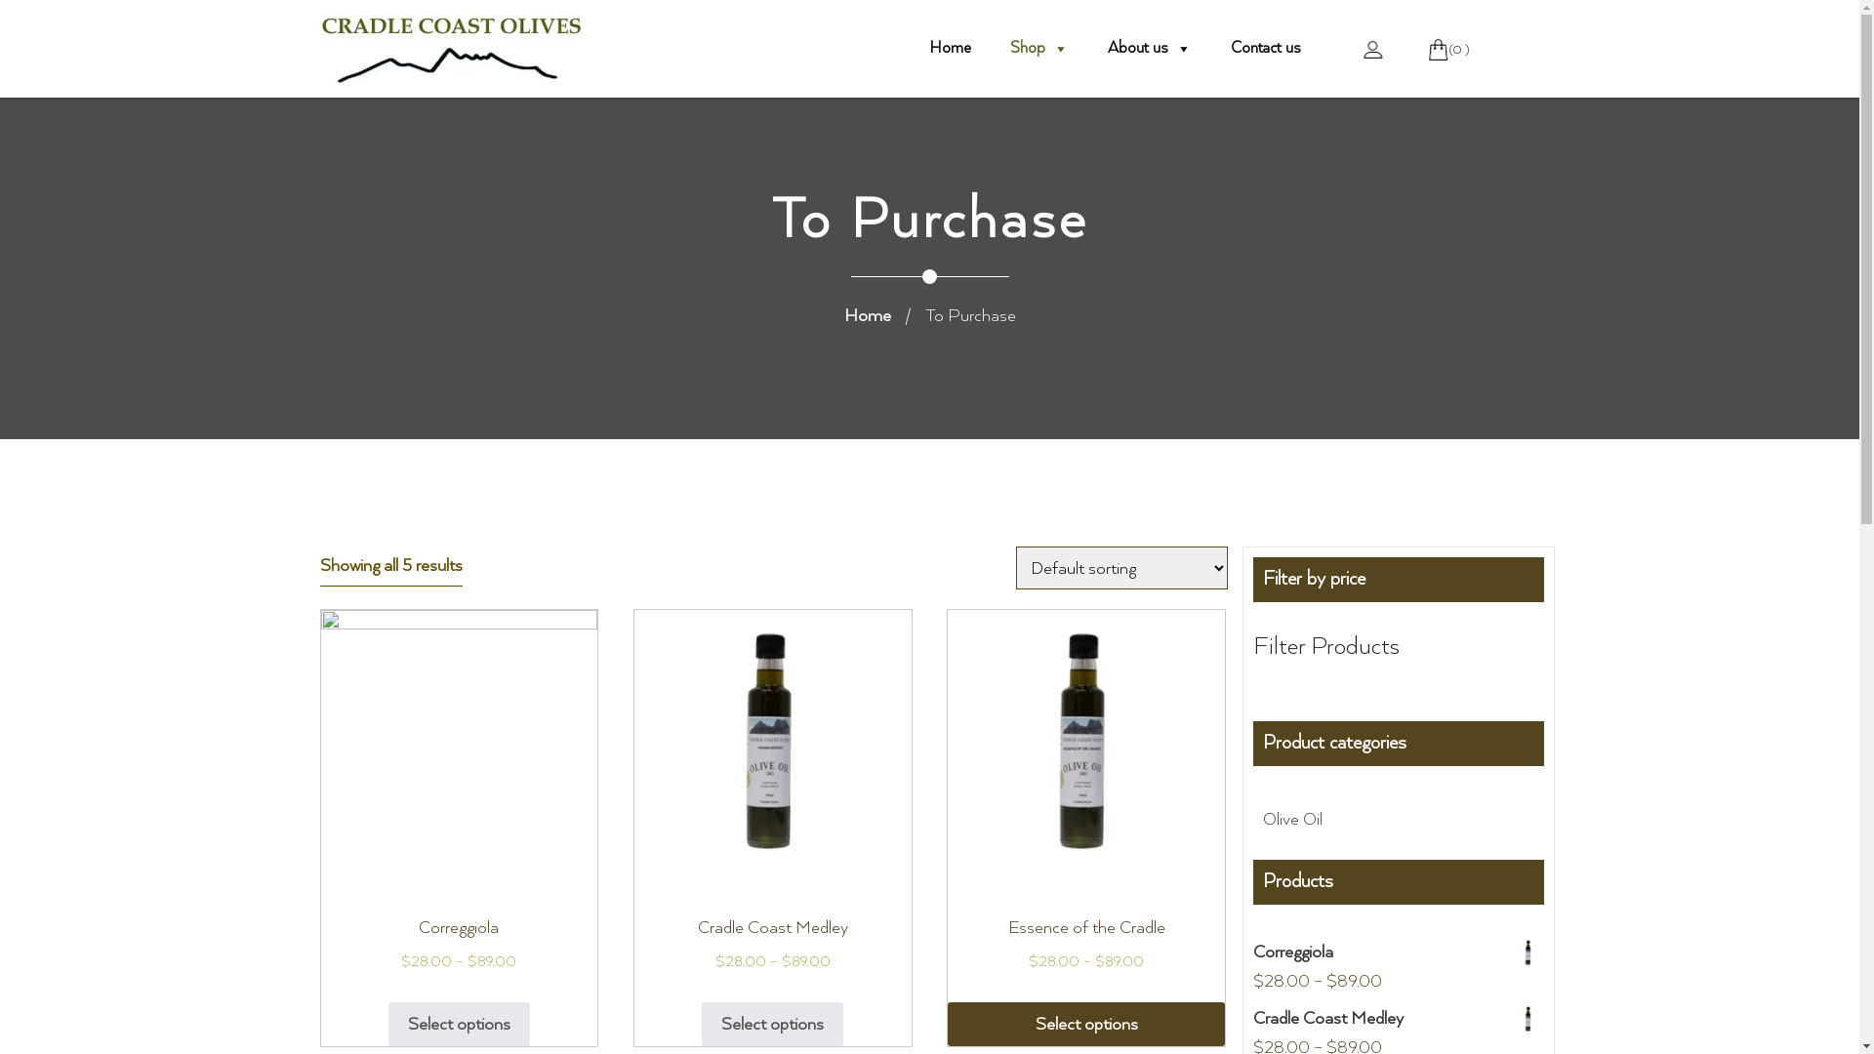 The width and height of the screenshot is (1874, 1054). I want to click on Select options, so click(773, 1025).